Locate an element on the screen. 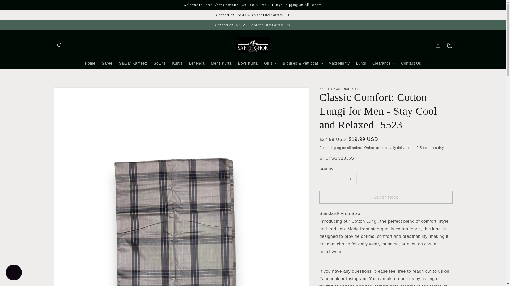 The width and height of the screenshot is (510, 286). Kurtis is located at coordinates (177, 63).